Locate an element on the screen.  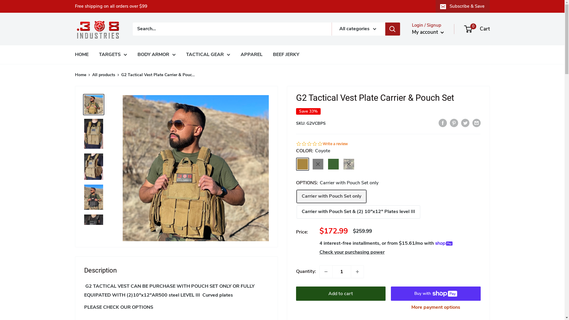
HOME is located at coordinates (81, 55).